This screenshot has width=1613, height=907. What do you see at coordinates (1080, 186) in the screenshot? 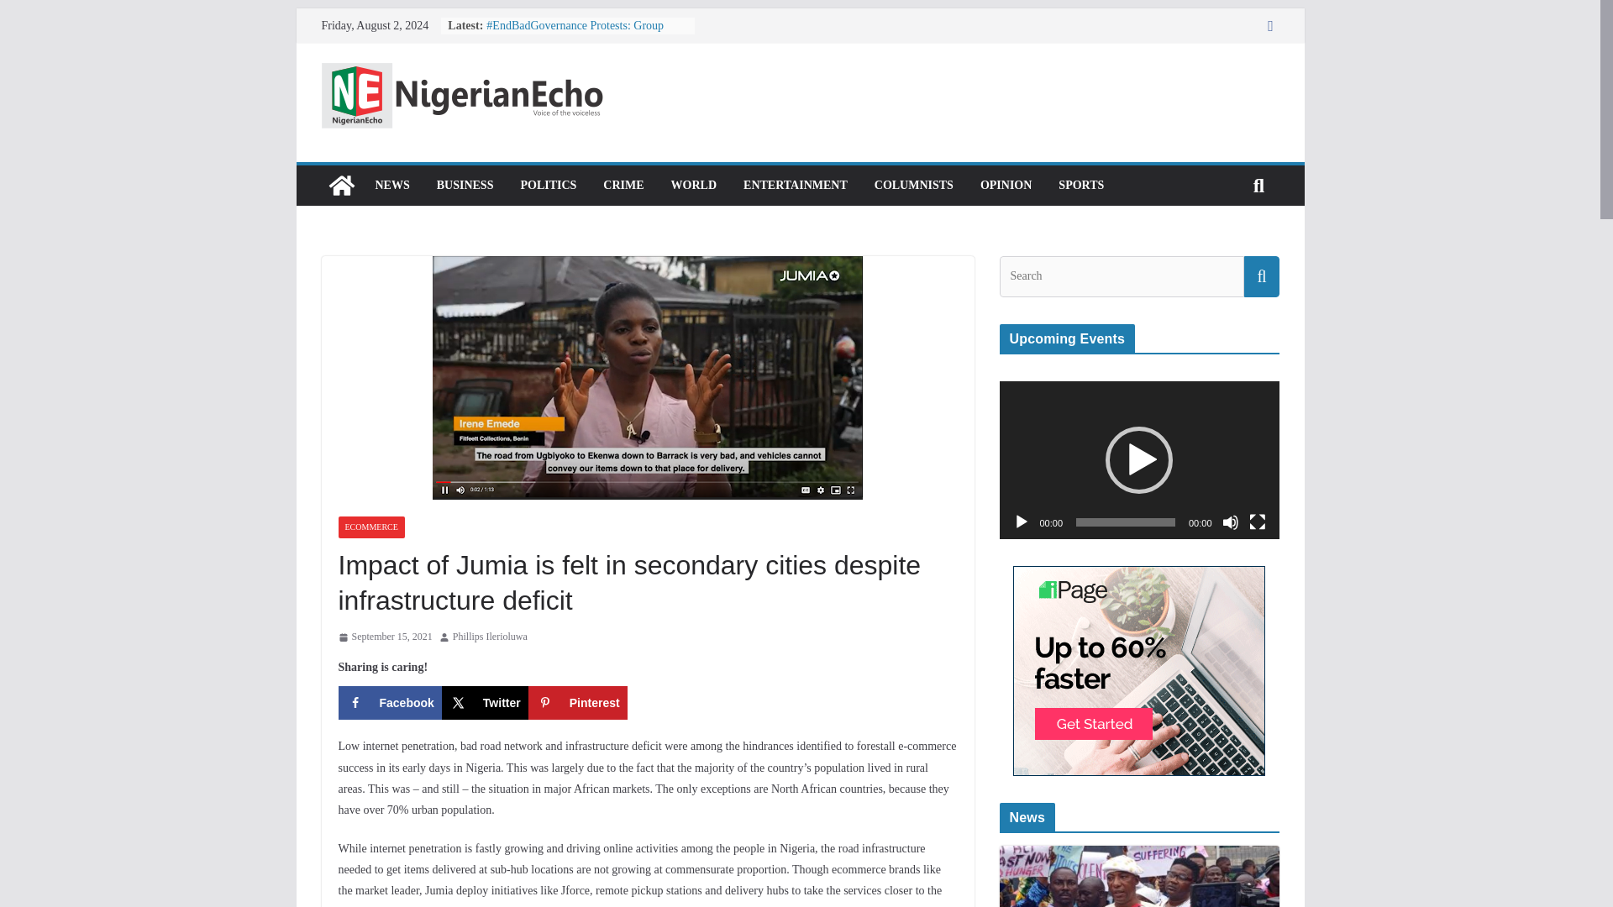
I see `SPORTS` at bounding box center [1080, 186].